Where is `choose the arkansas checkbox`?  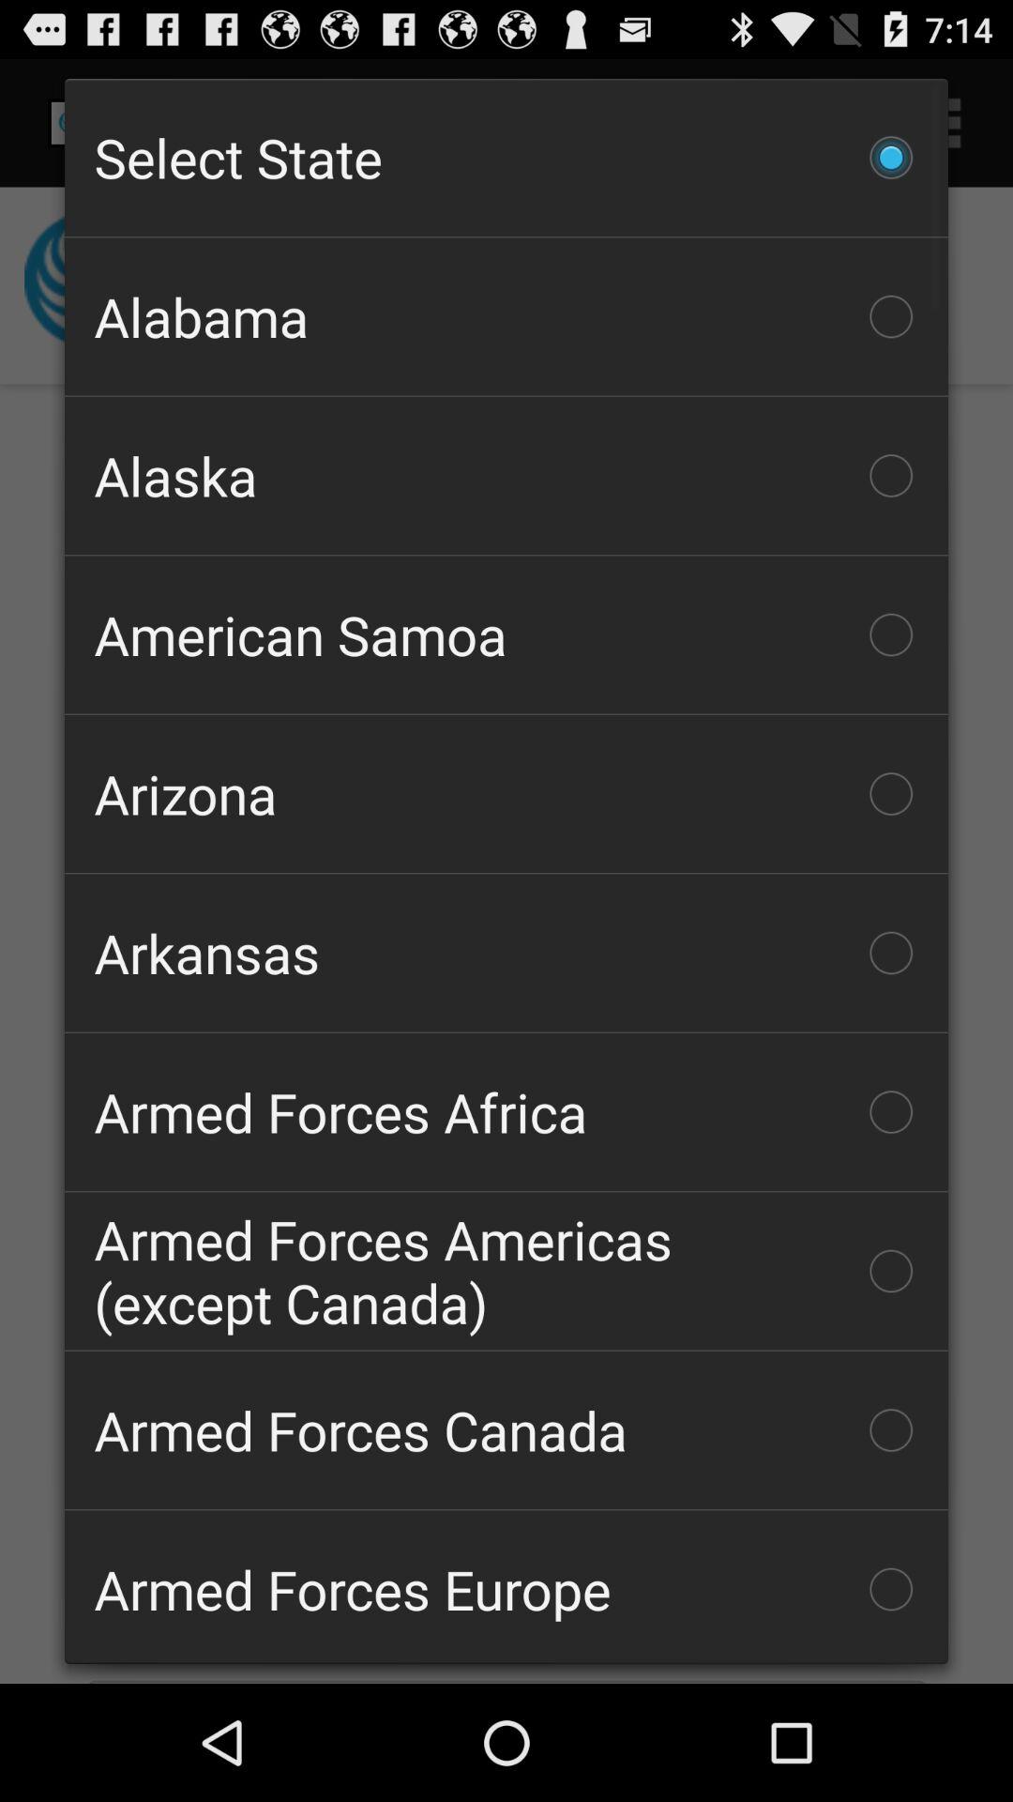 choose the arkansas checkbox is located at coordinates (506, 953).